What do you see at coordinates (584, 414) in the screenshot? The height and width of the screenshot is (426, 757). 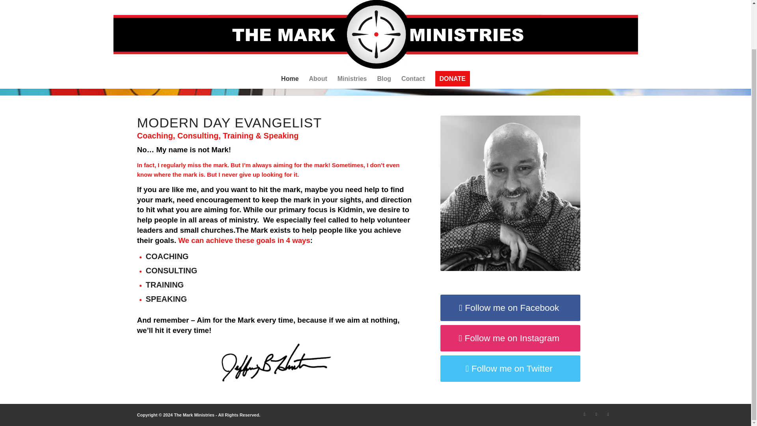 I see `Facebook` at bounding box center [584, 414].